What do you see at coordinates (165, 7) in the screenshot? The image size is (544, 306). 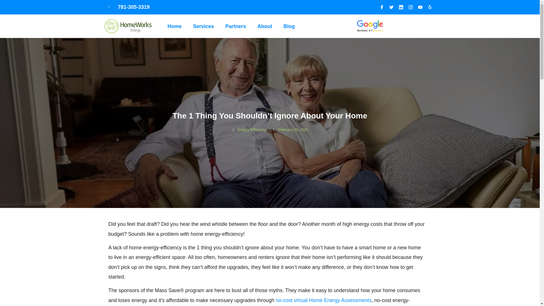 I see `781-305-3319` at bounding box center [165, 7].